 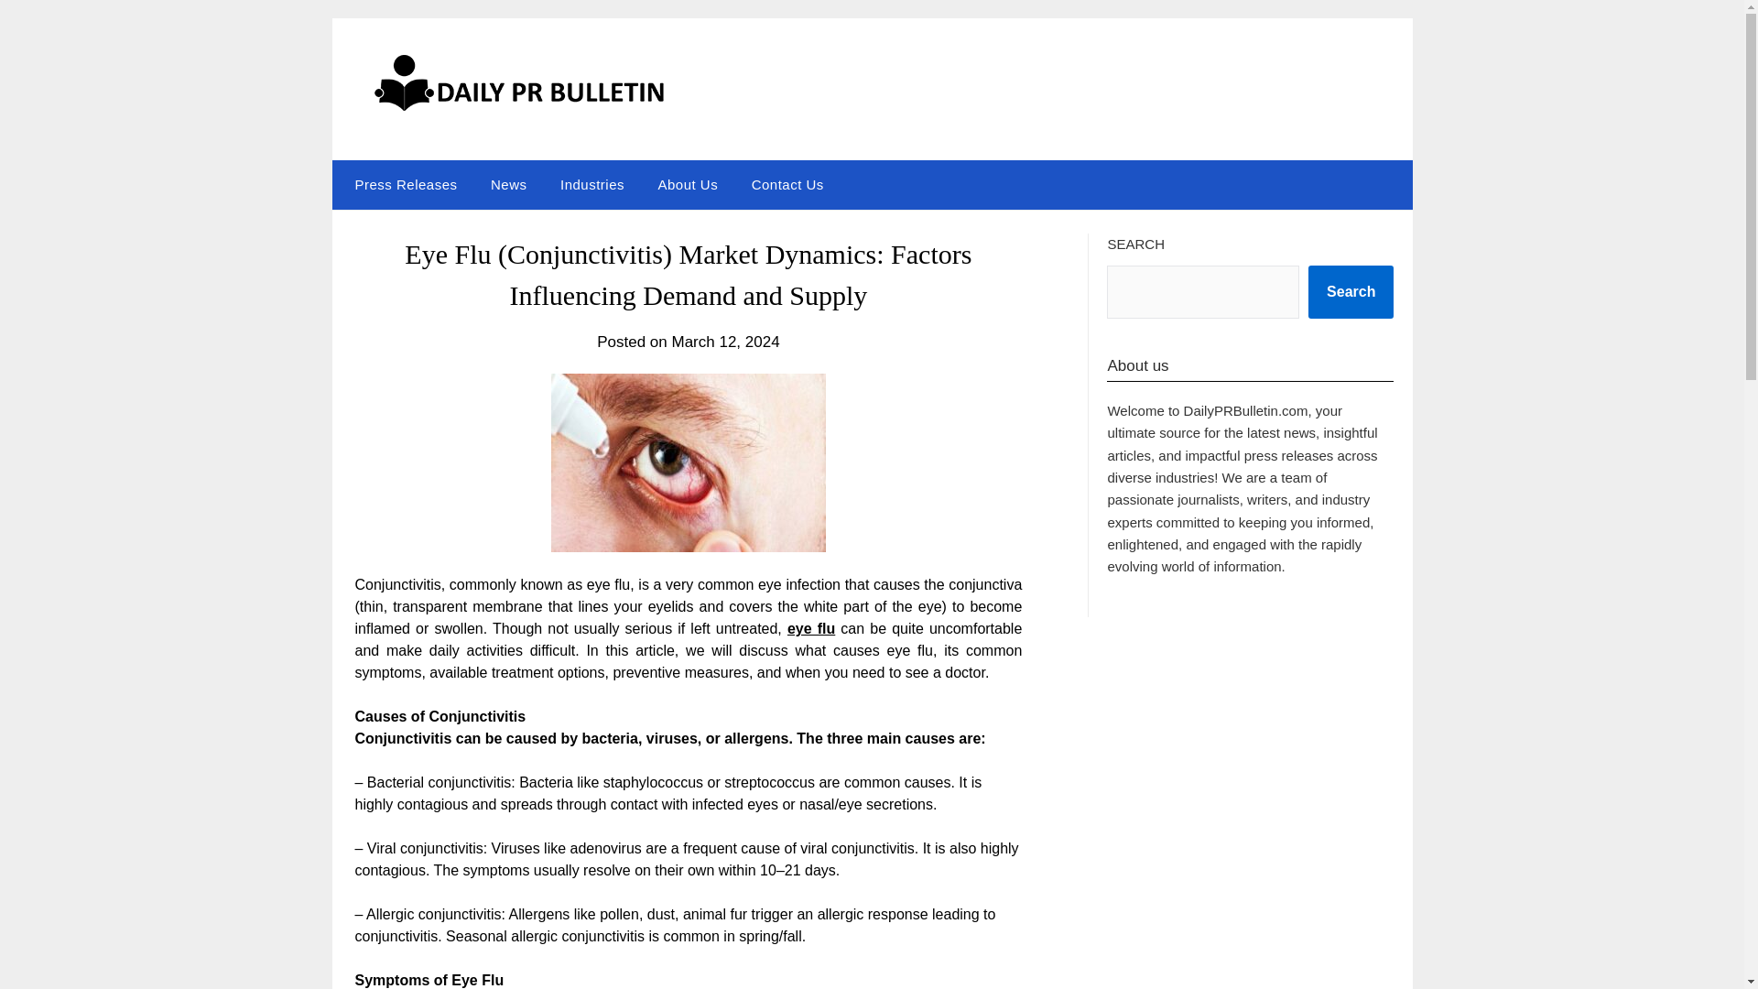 I want to click on Industries, so click(x=591, y=184).